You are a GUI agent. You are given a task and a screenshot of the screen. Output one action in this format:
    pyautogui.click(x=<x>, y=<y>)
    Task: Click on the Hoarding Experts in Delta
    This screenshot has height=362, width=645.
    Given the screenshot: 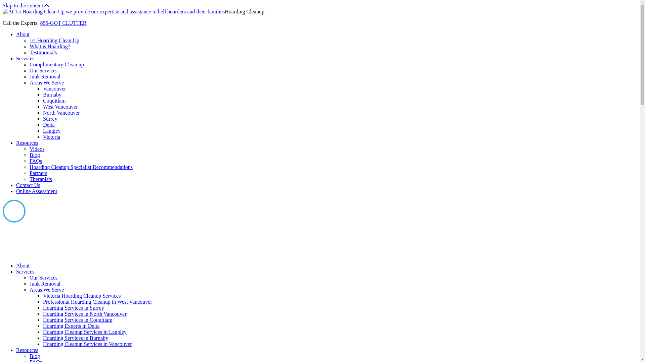 What is the action you would take?
    pyautogui.click(x=71, y=326)
    